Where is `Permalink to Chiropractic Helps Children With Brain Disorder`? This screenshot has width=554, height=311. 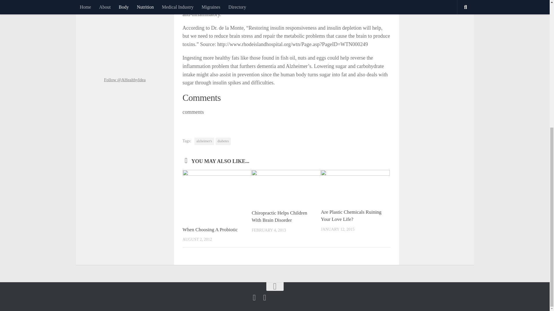 Permalink to Chiropractic Helps Children With Brain Disorder is located at coordinates (279, 217).